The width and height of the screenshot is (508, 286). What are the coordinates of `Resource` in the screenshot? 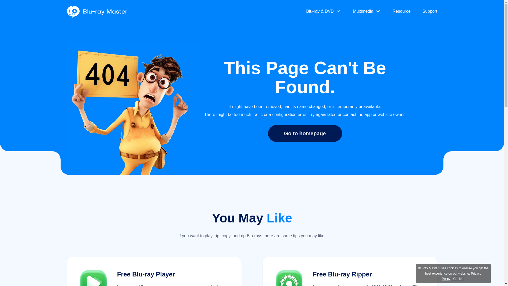 It's located at (402, 11).